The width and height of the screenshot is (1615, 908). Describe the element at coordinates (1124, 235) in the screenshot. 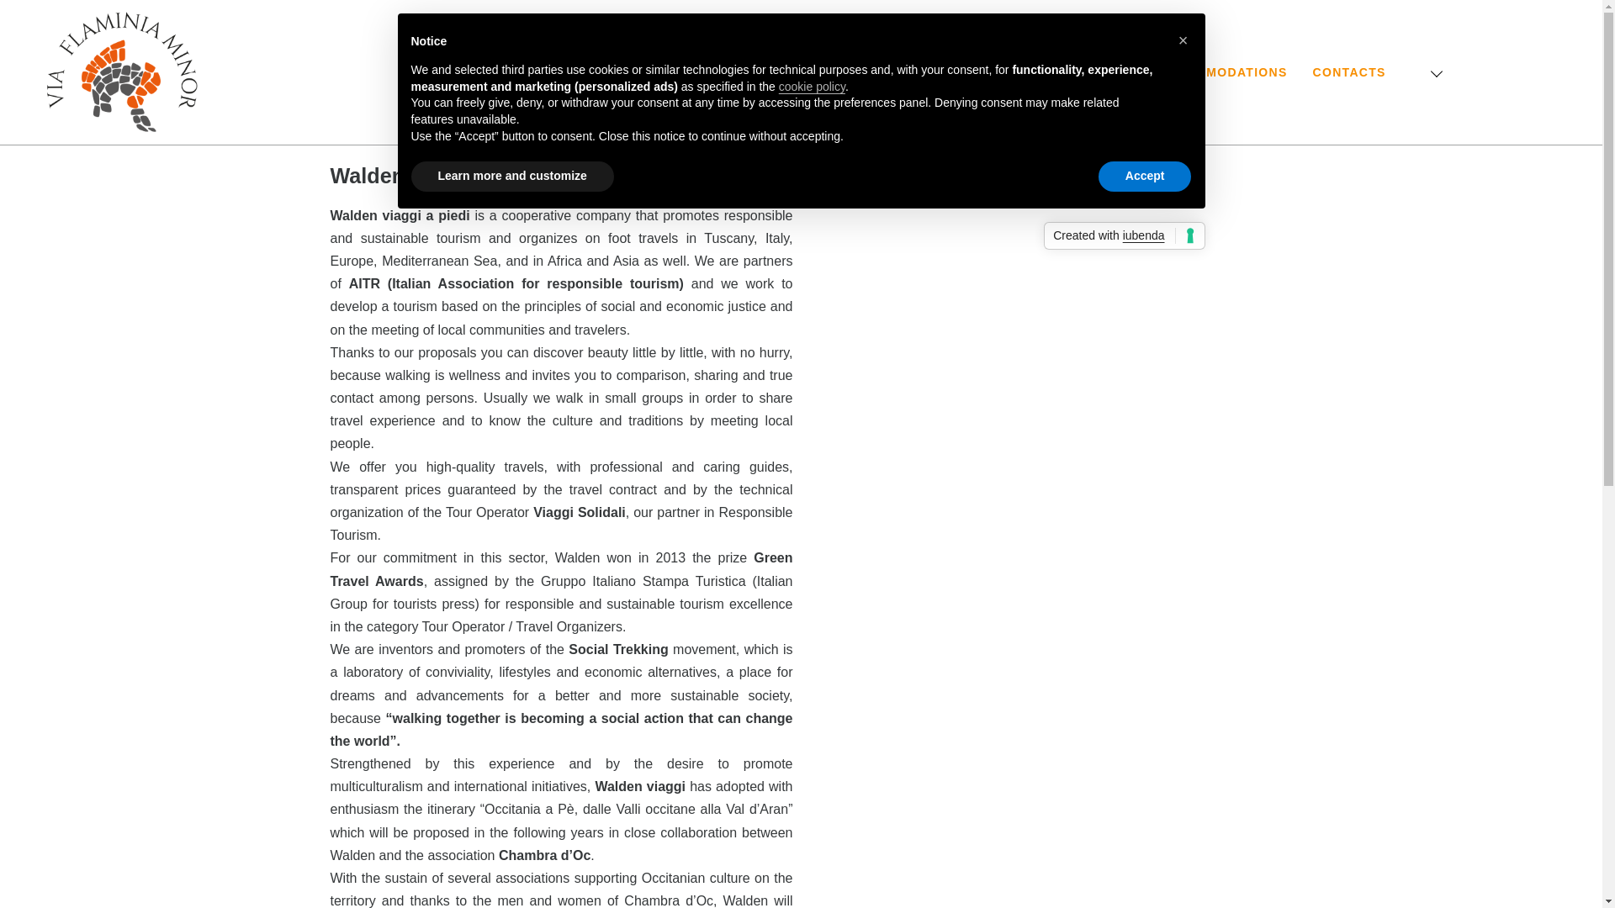

I see `Created with iubenda` at that location.